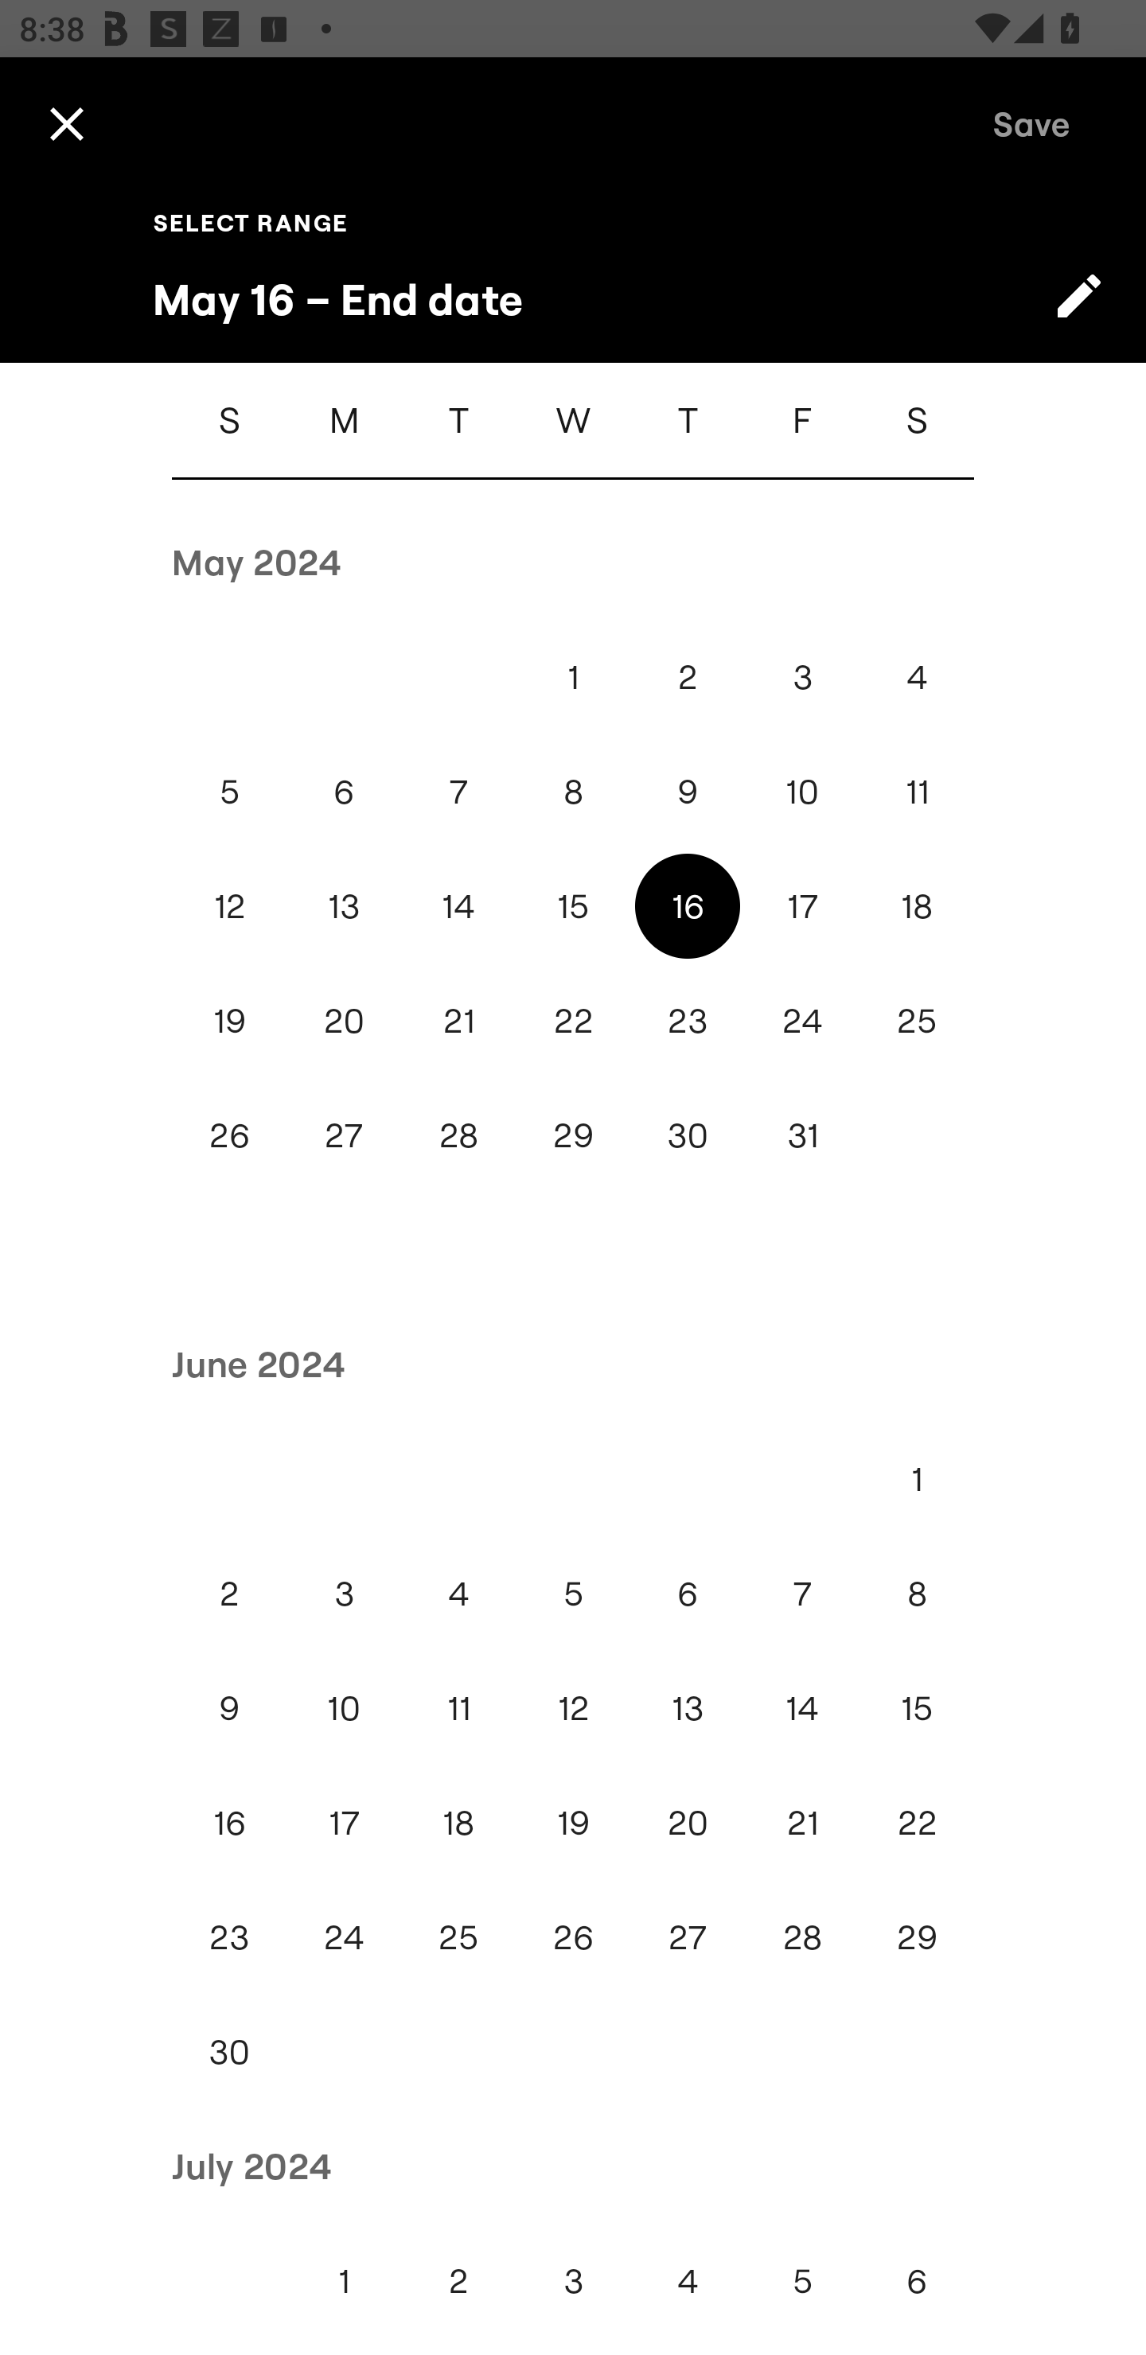 This screenshot has height=2355, width=1146. What do you see at coordinates (1031, 123) in the screenshot?
I see `Save` at bounding box center [1031, 123].